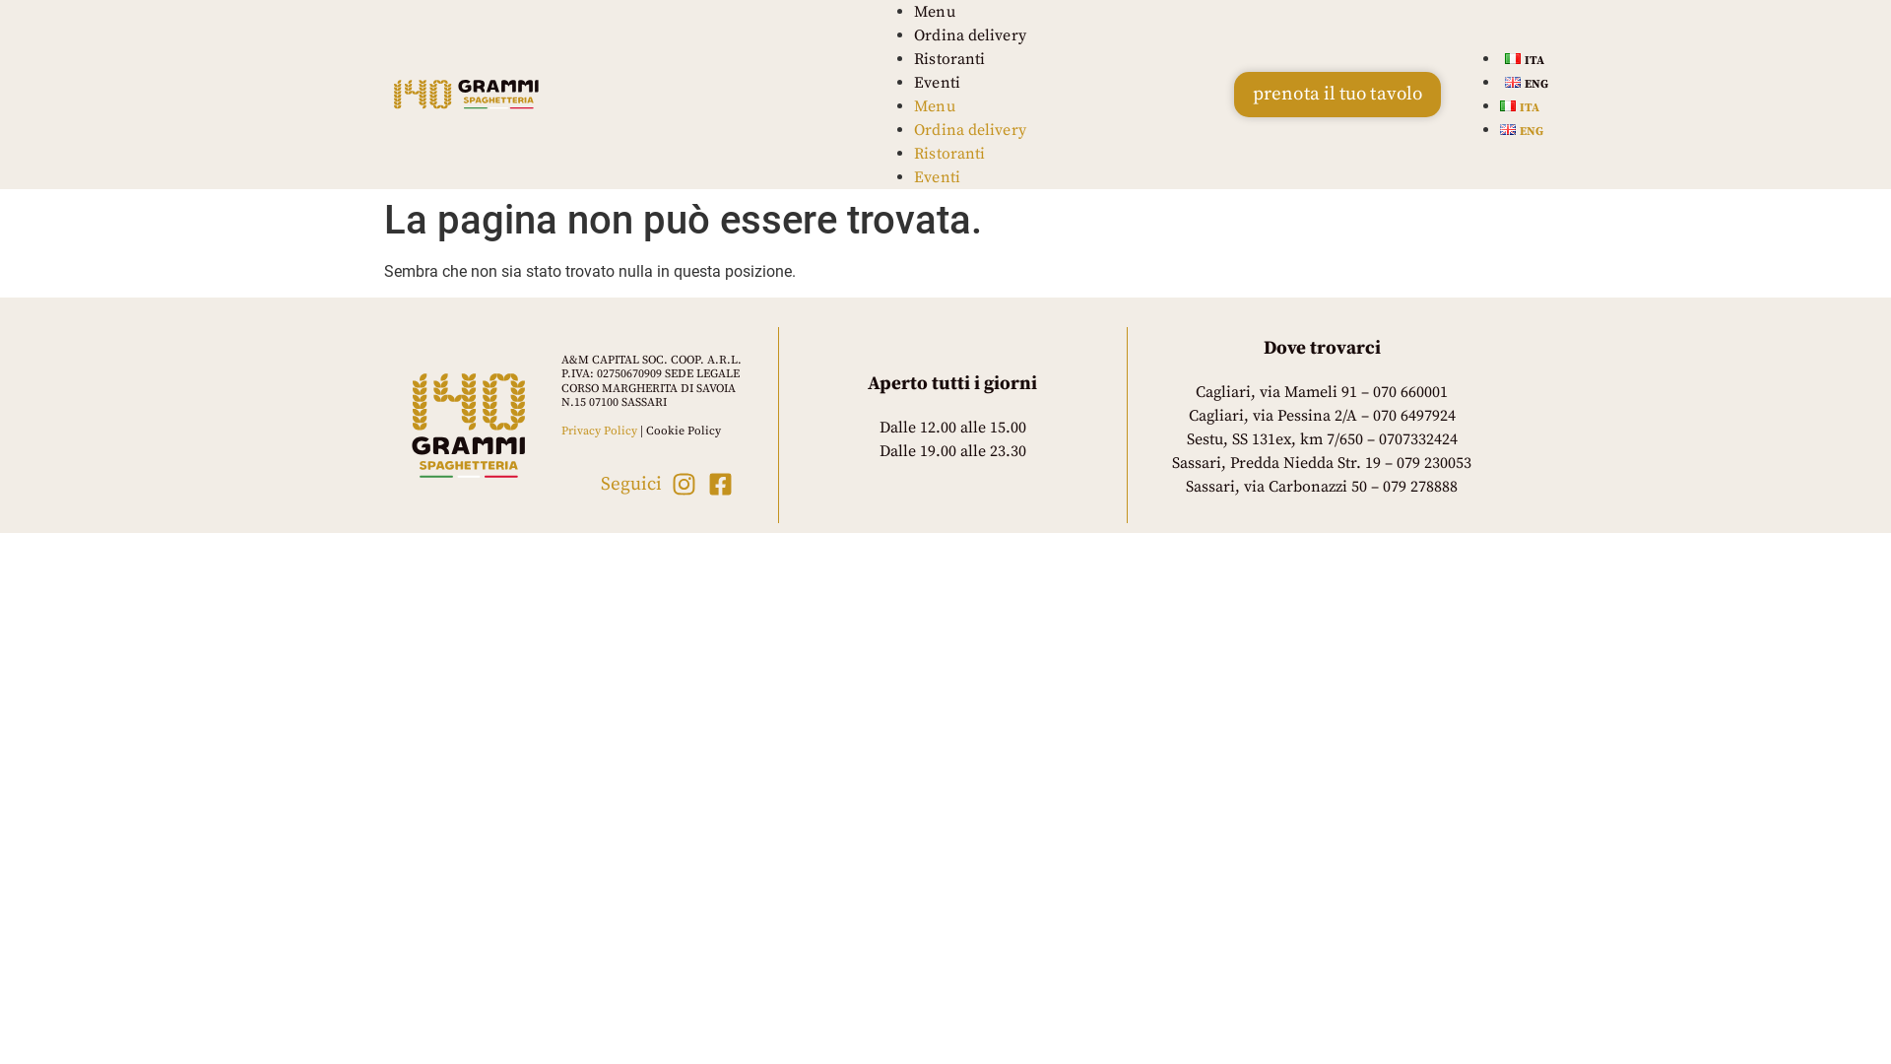 This screenshot has height=1064, width=1891. I want to click on Ordina delivery, so click(970, 130).